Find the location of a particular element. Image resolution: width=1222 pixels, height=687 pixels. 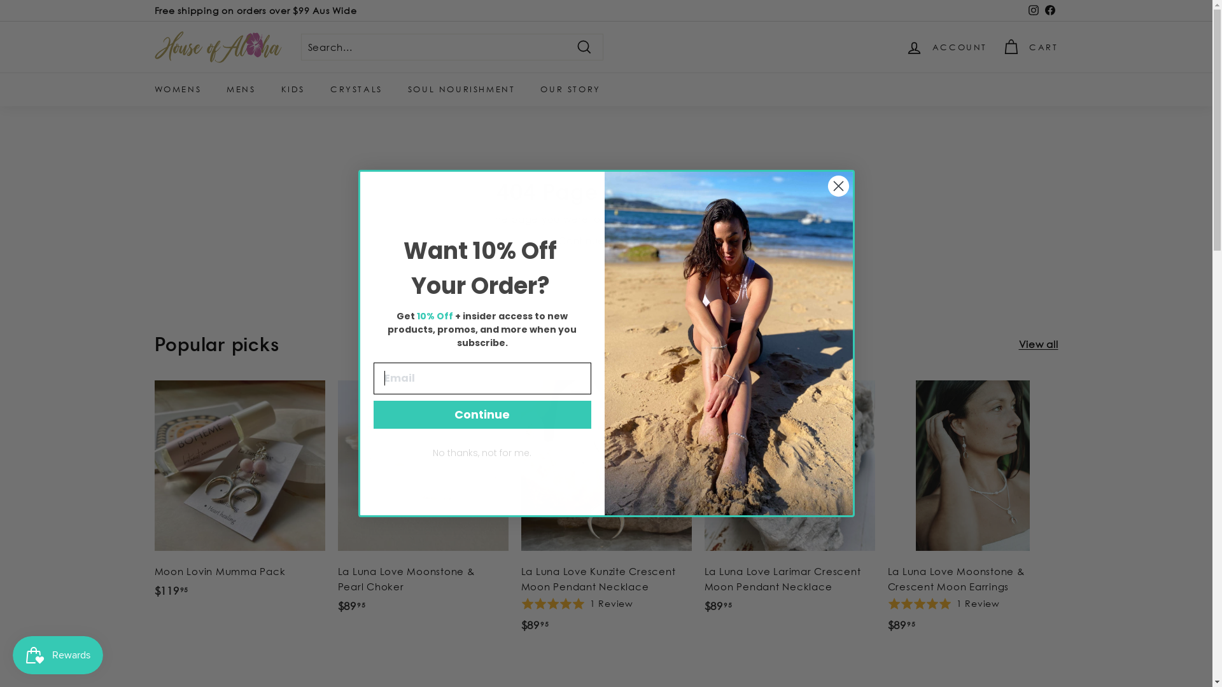

Continue is located at coordinates (482, 415).